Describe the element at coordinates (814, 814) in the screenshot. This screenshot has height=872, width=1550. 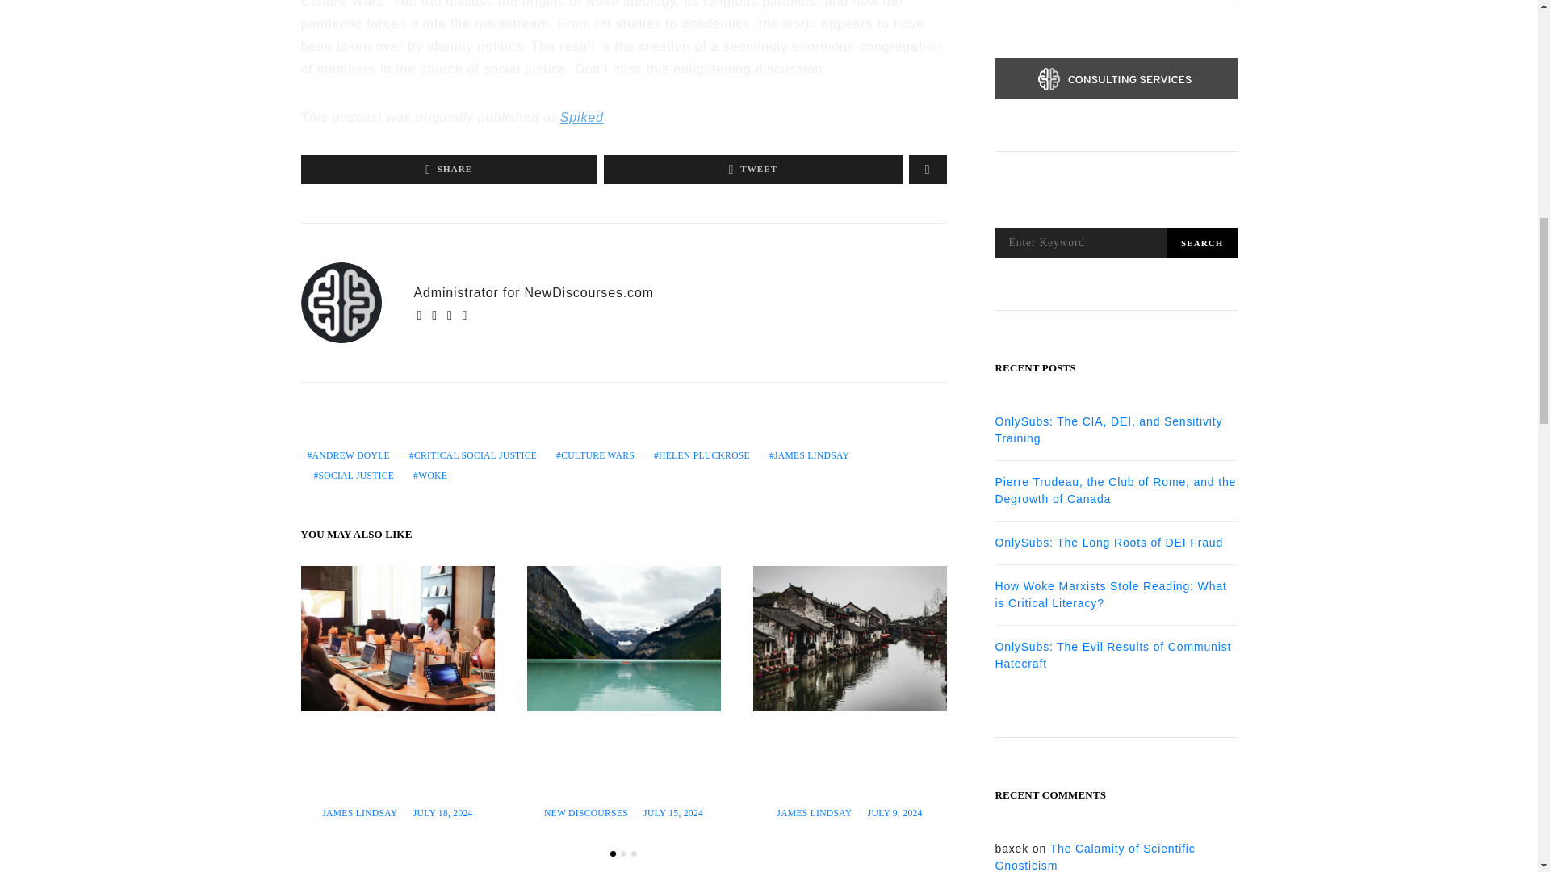
I see `View all posts by James Lindsay` at that location.